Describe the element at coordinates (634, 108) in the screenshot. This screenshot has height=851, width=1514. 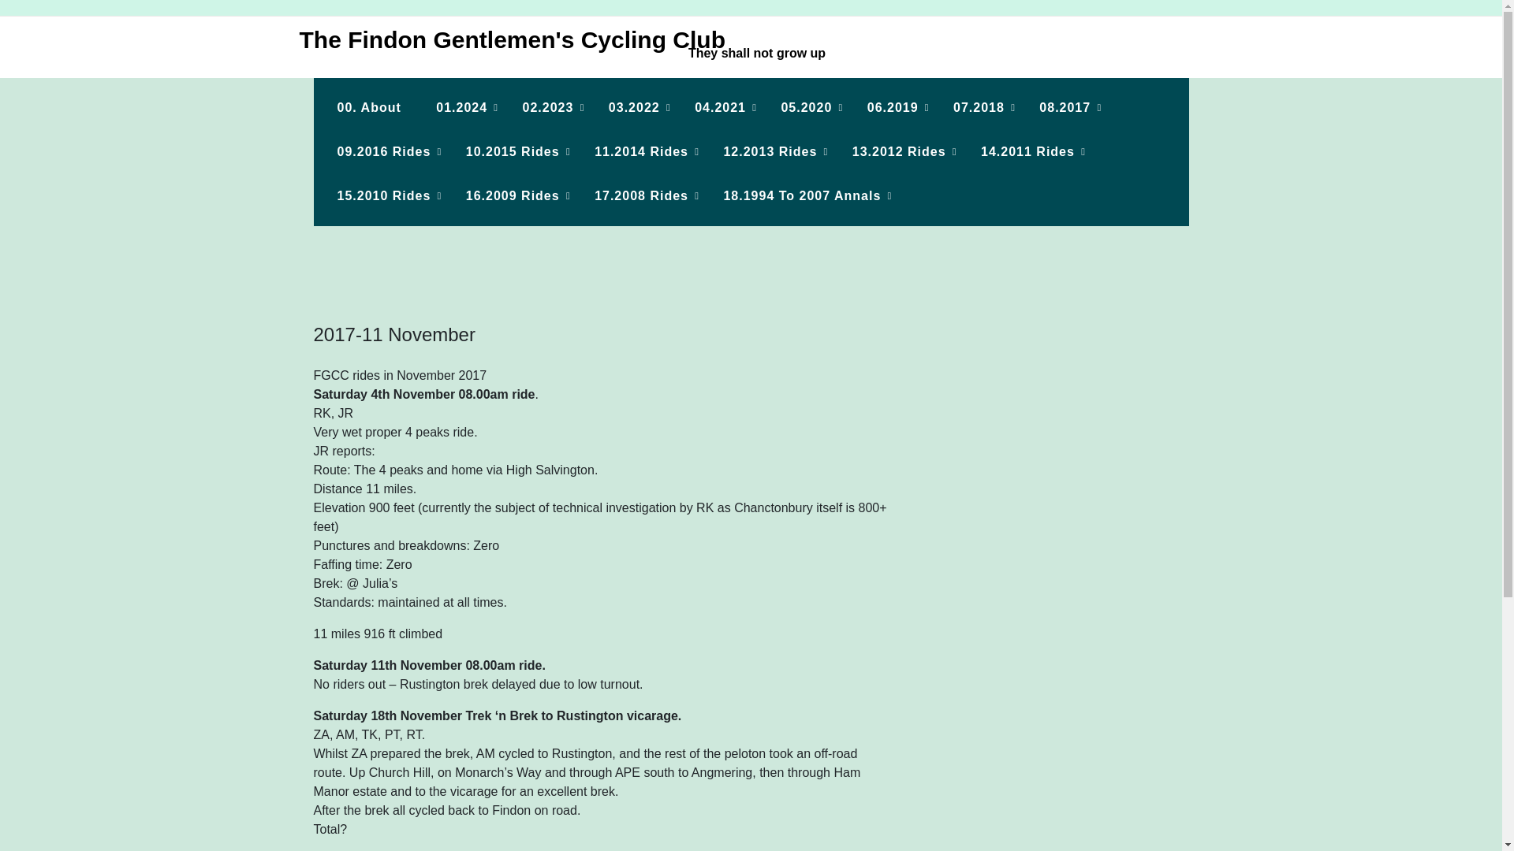
I see `03.2022` at that location.